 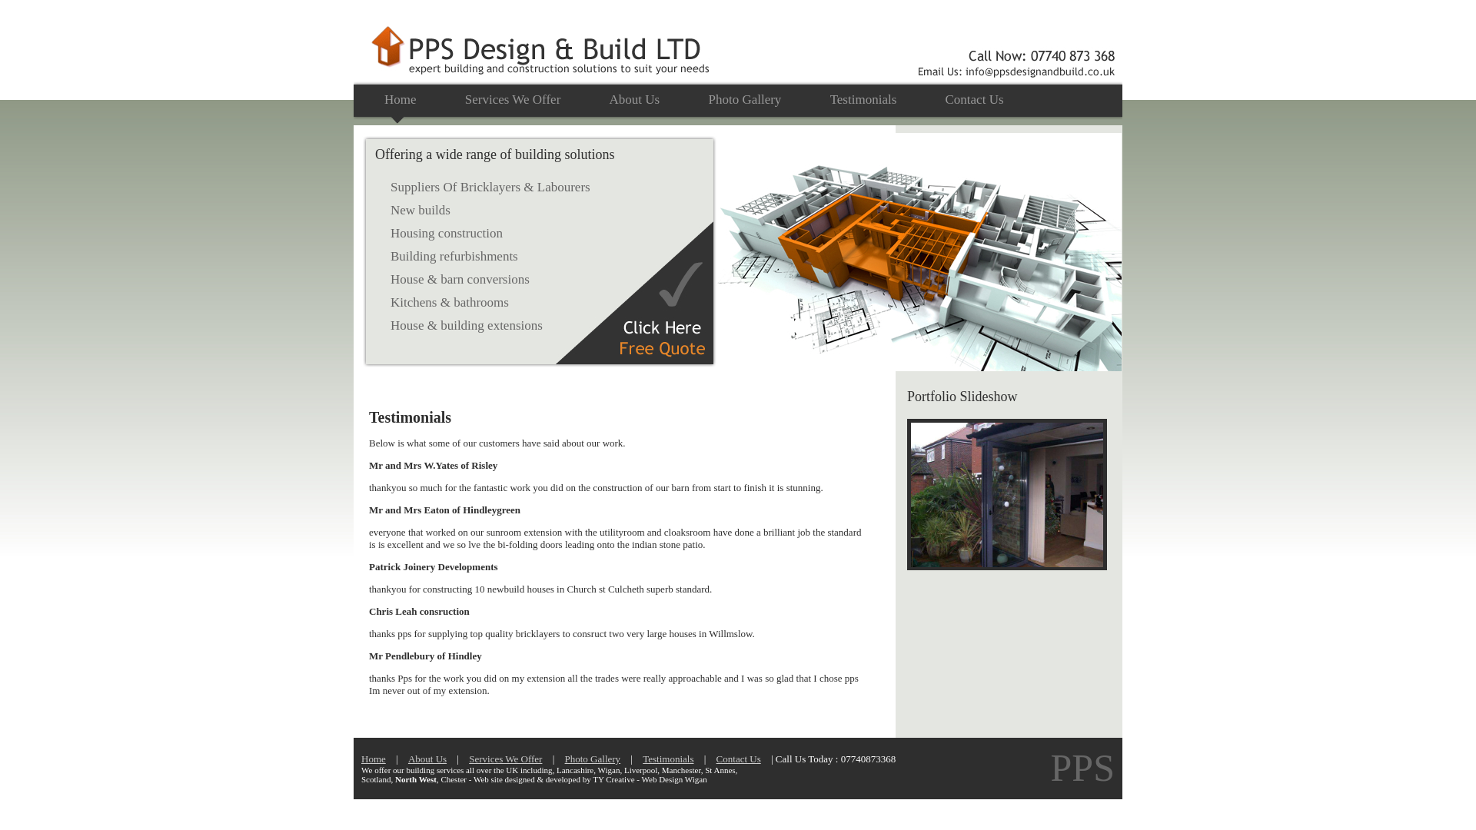 What do you see at coordinates (667, 758) in the screenshot?
I see `Testimonials` at bounding box center [667, 758].